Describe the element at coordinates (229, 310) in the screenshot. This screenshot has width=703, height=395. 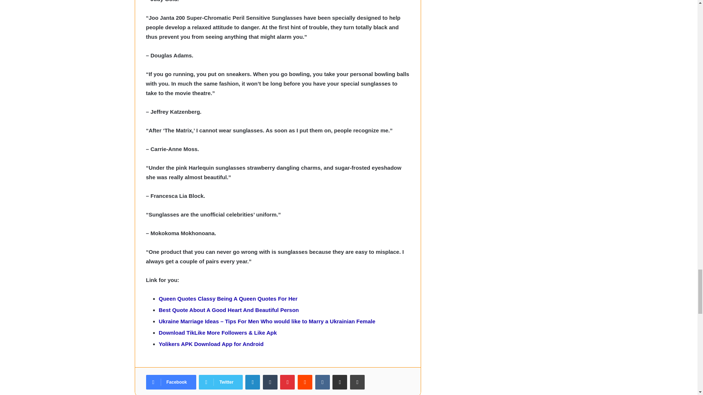
I see `Best Quote About A Good Heart And Beautiful Person` at that location.